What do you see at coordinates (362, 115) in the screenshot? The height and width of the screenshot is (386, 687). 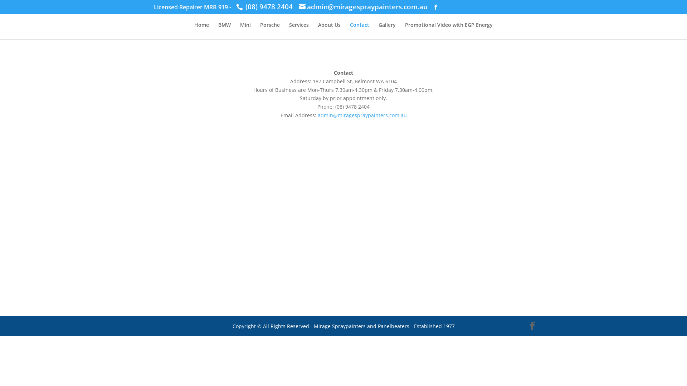 I see `admin@miragespraypainters.com.au` at bounding box center [362, 115].